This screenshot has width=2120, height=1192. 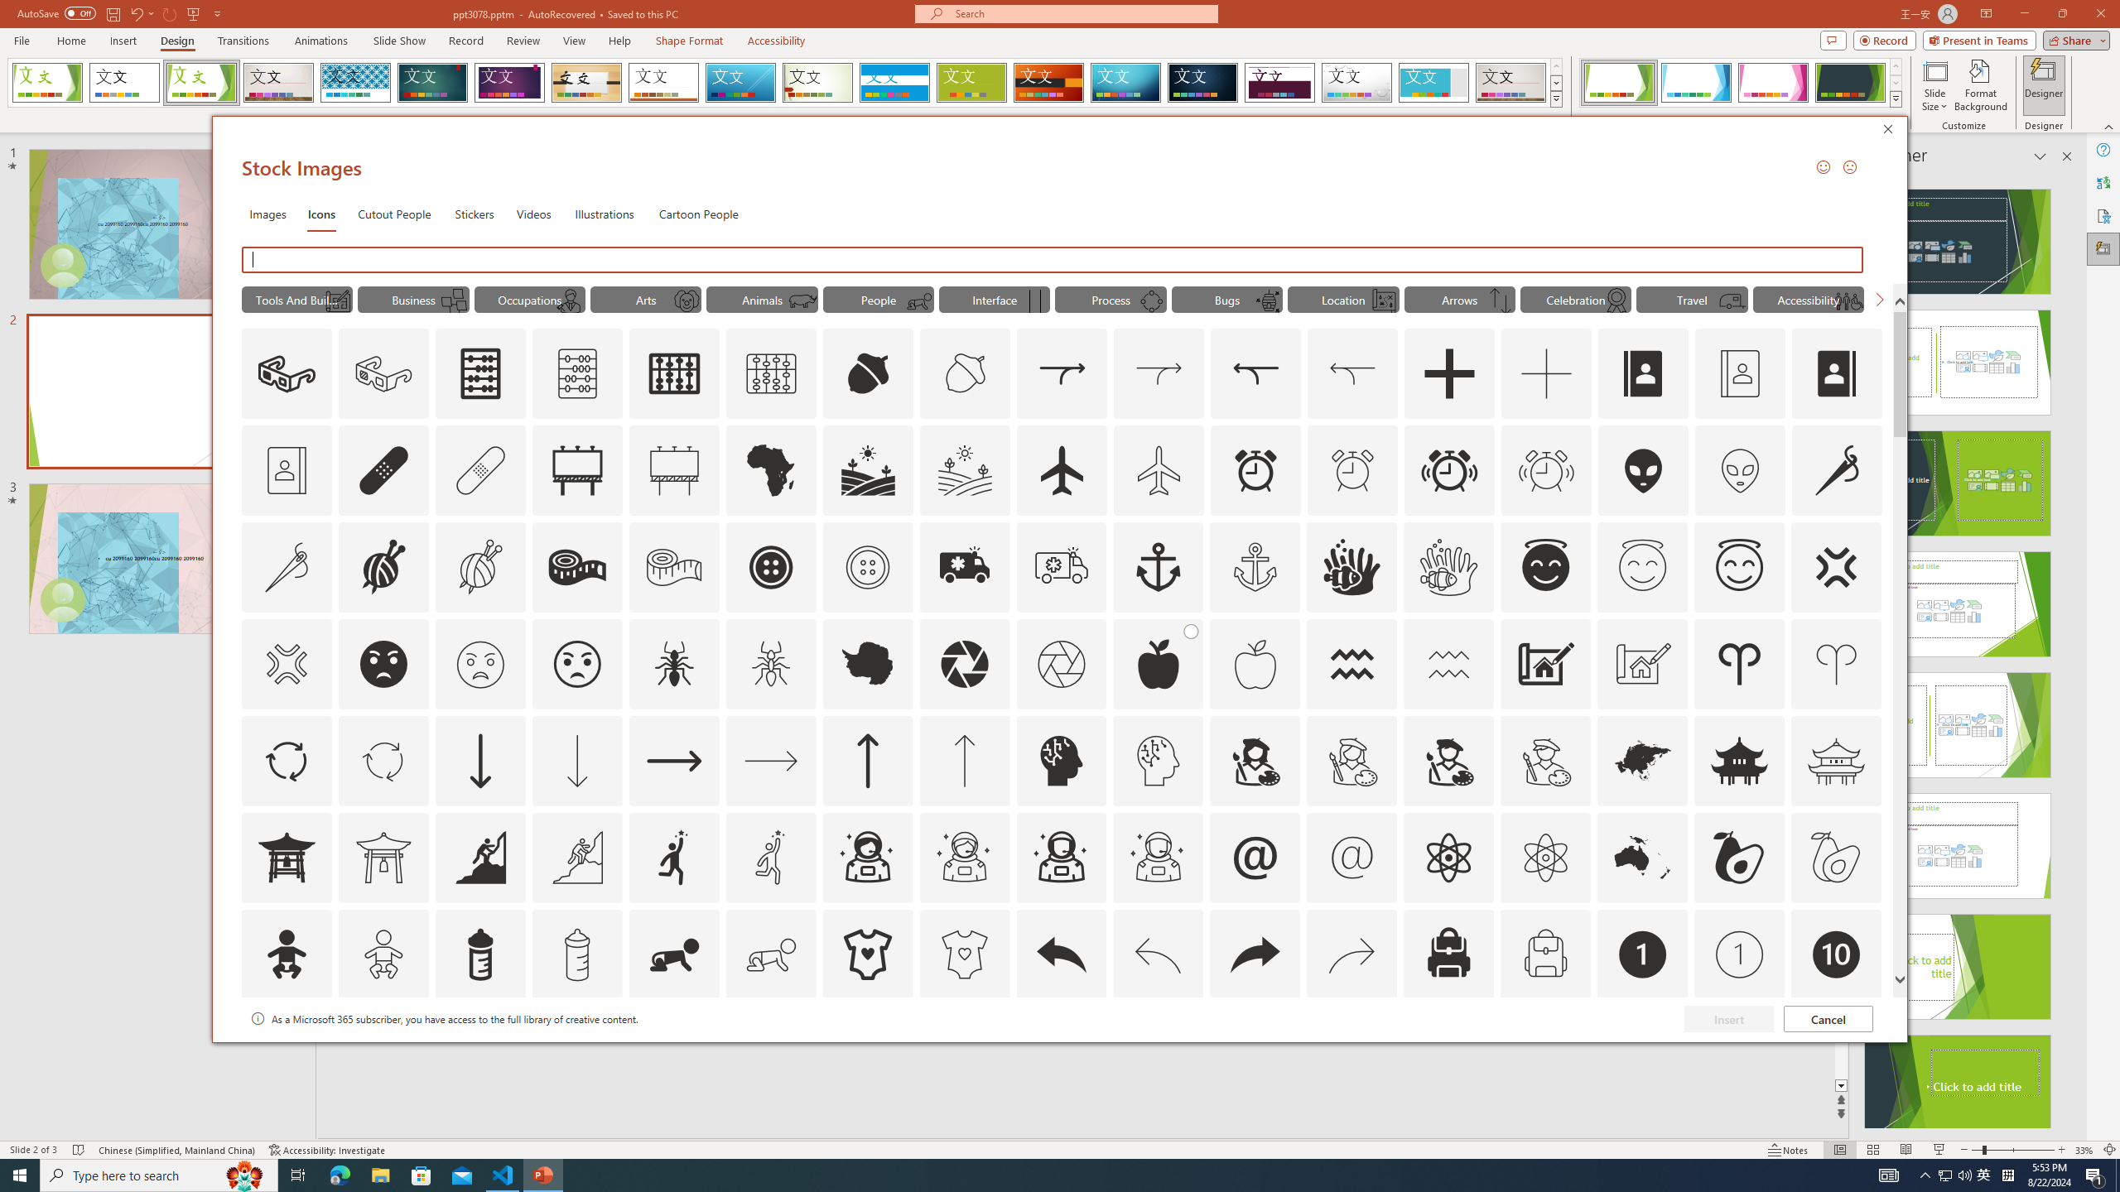 I want to click on AutomationID: Icons_Trailer_M, so click(x=1734, y=300).